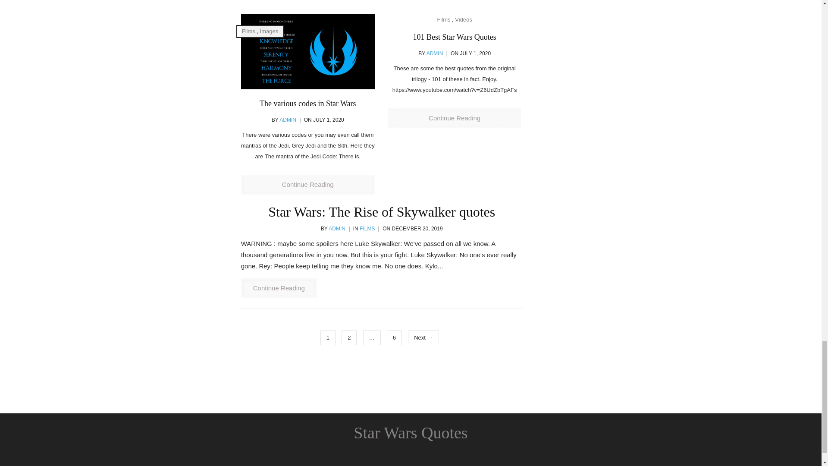 Image resolution: width=828 pixels, height=466 pixels. I want to click on Films, so click(248, 31).